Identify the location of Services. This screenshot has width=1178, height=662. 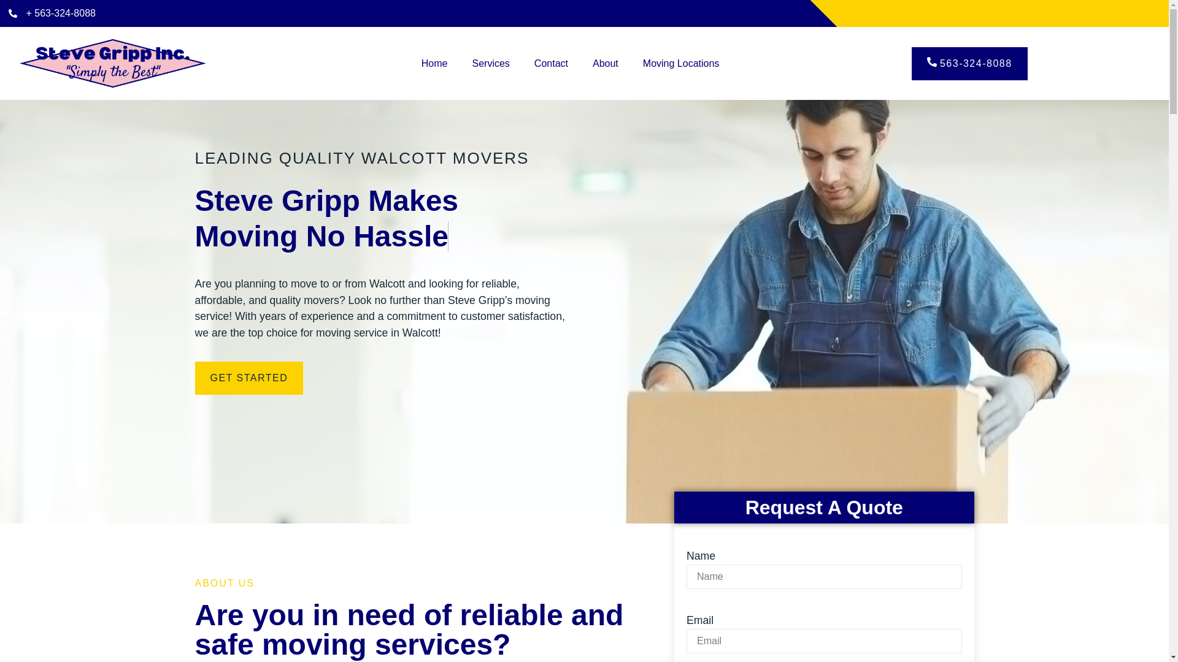
(491, 64).